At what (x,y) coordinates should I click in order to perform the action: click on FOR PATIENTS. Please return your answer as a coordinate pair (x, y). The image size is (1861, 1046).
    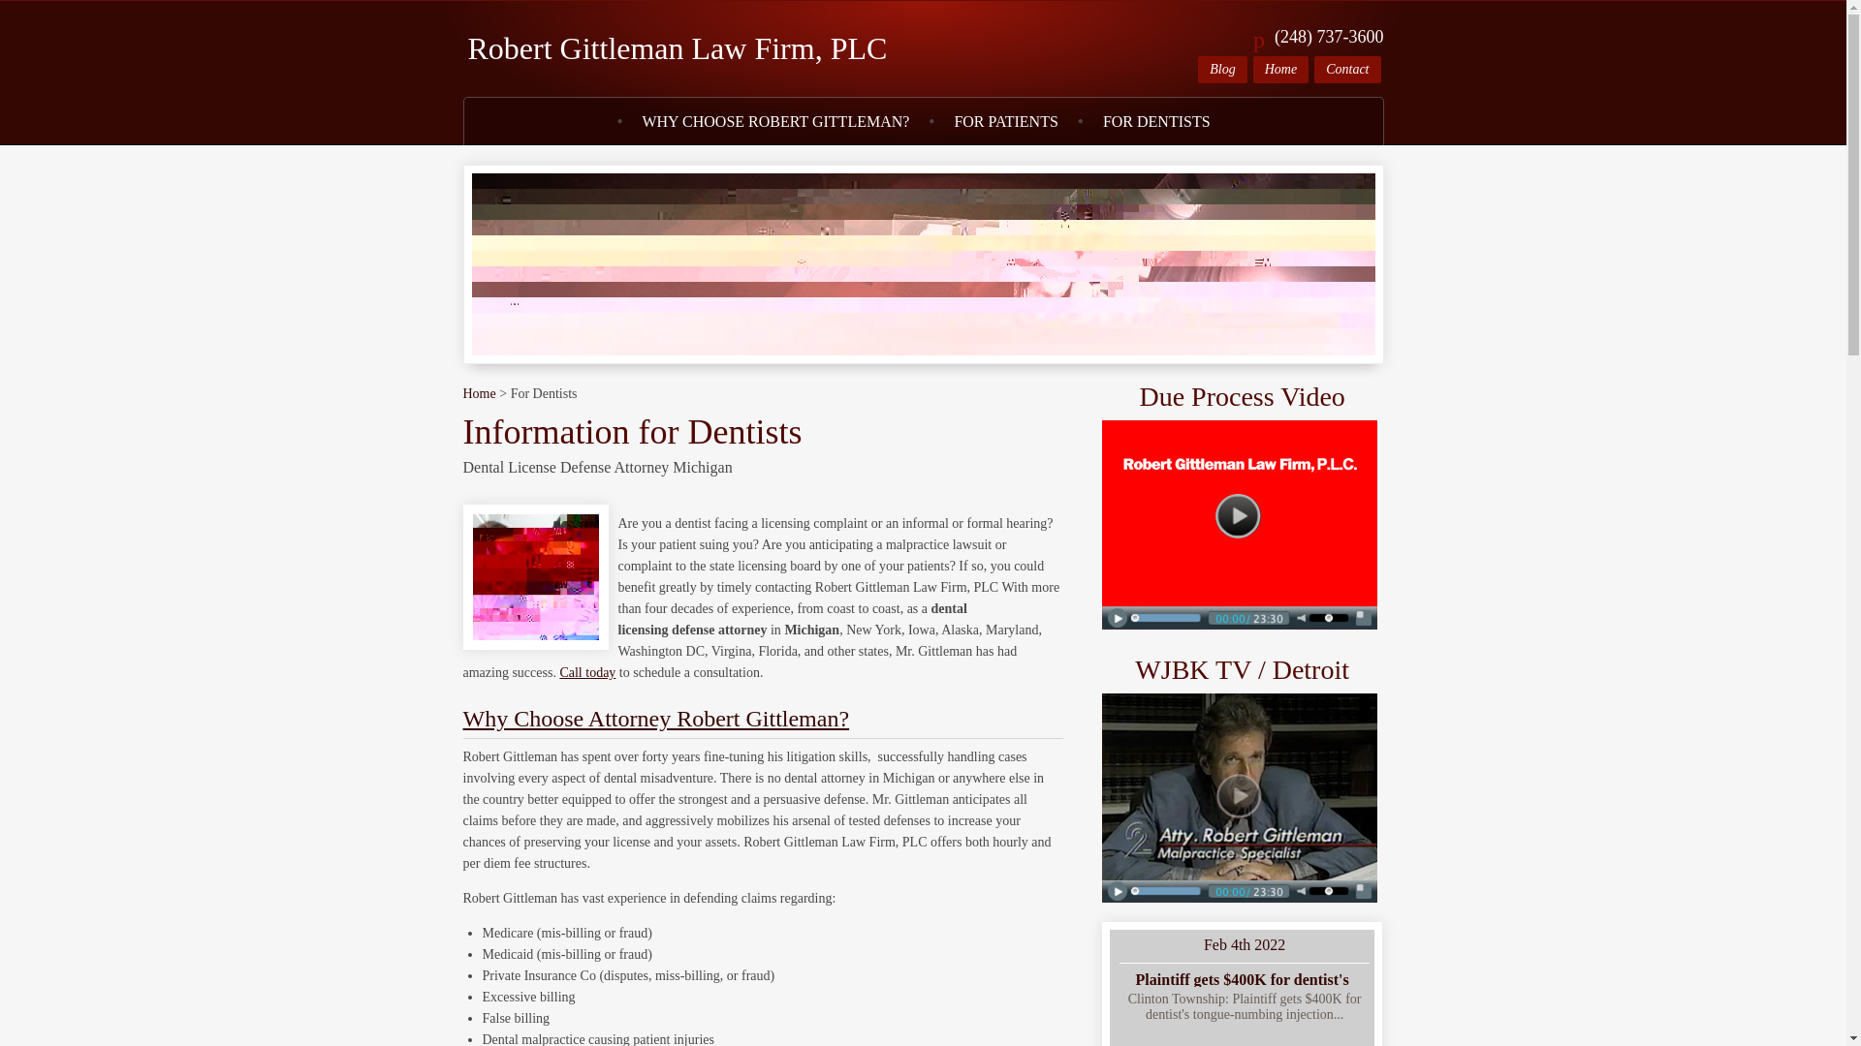
    Looking at the image, I should click on (1004, 122).